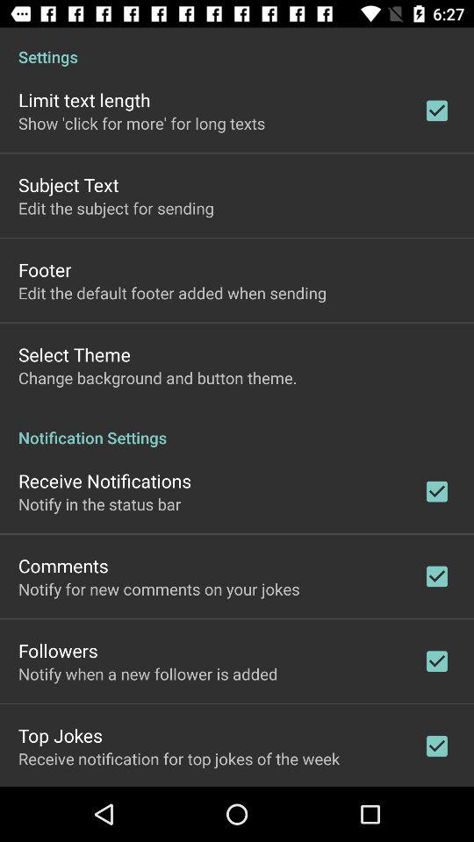  Describe the element at coordinates (100, 503) in the screenshot. I see `swipe to the notify in the icon` at that location.